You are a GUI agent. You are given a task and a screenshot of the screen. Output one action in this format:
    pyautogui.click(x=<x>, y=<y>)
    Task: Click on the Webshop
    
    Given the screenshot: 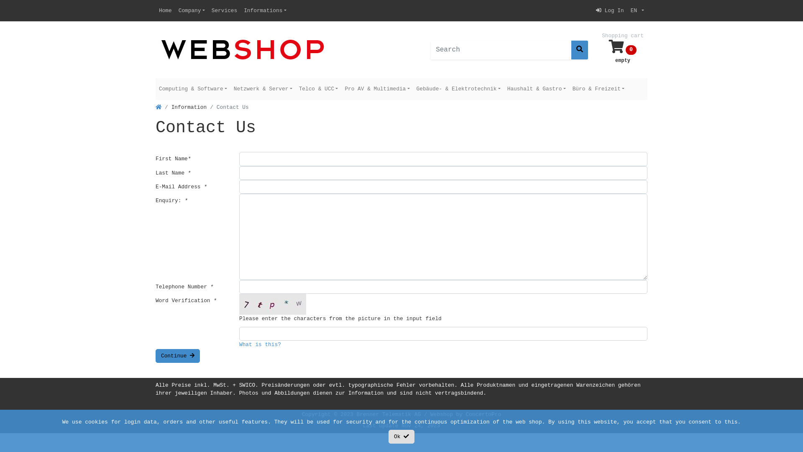 What is the action you would take?
    pyautogui.click(x=442, y=414)
    